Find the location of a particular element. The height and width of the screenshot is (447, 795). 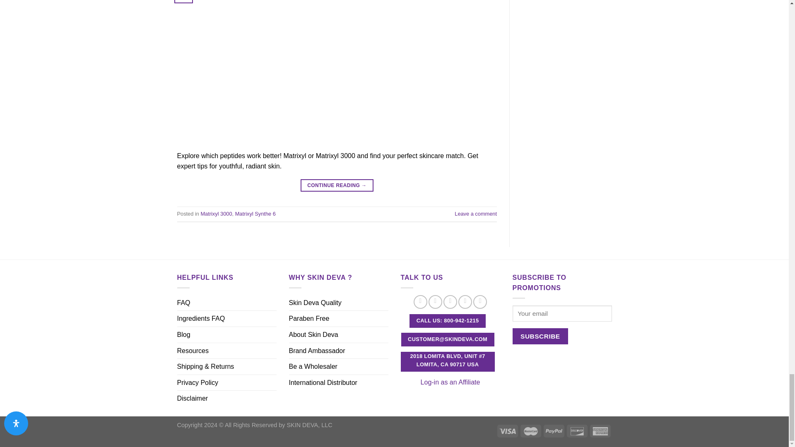

Follow on Instagram is located at coordinates (435, 302).